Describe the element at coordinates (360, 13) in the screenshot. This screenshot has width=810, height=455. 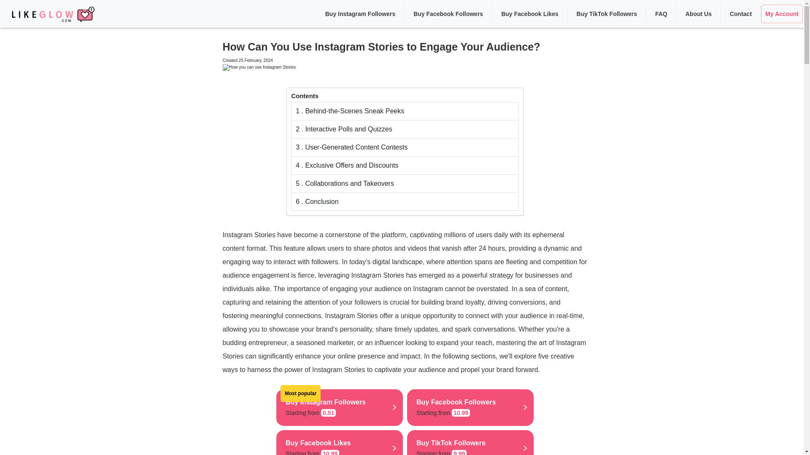
I see `Buy Instagram Followers` at that location.